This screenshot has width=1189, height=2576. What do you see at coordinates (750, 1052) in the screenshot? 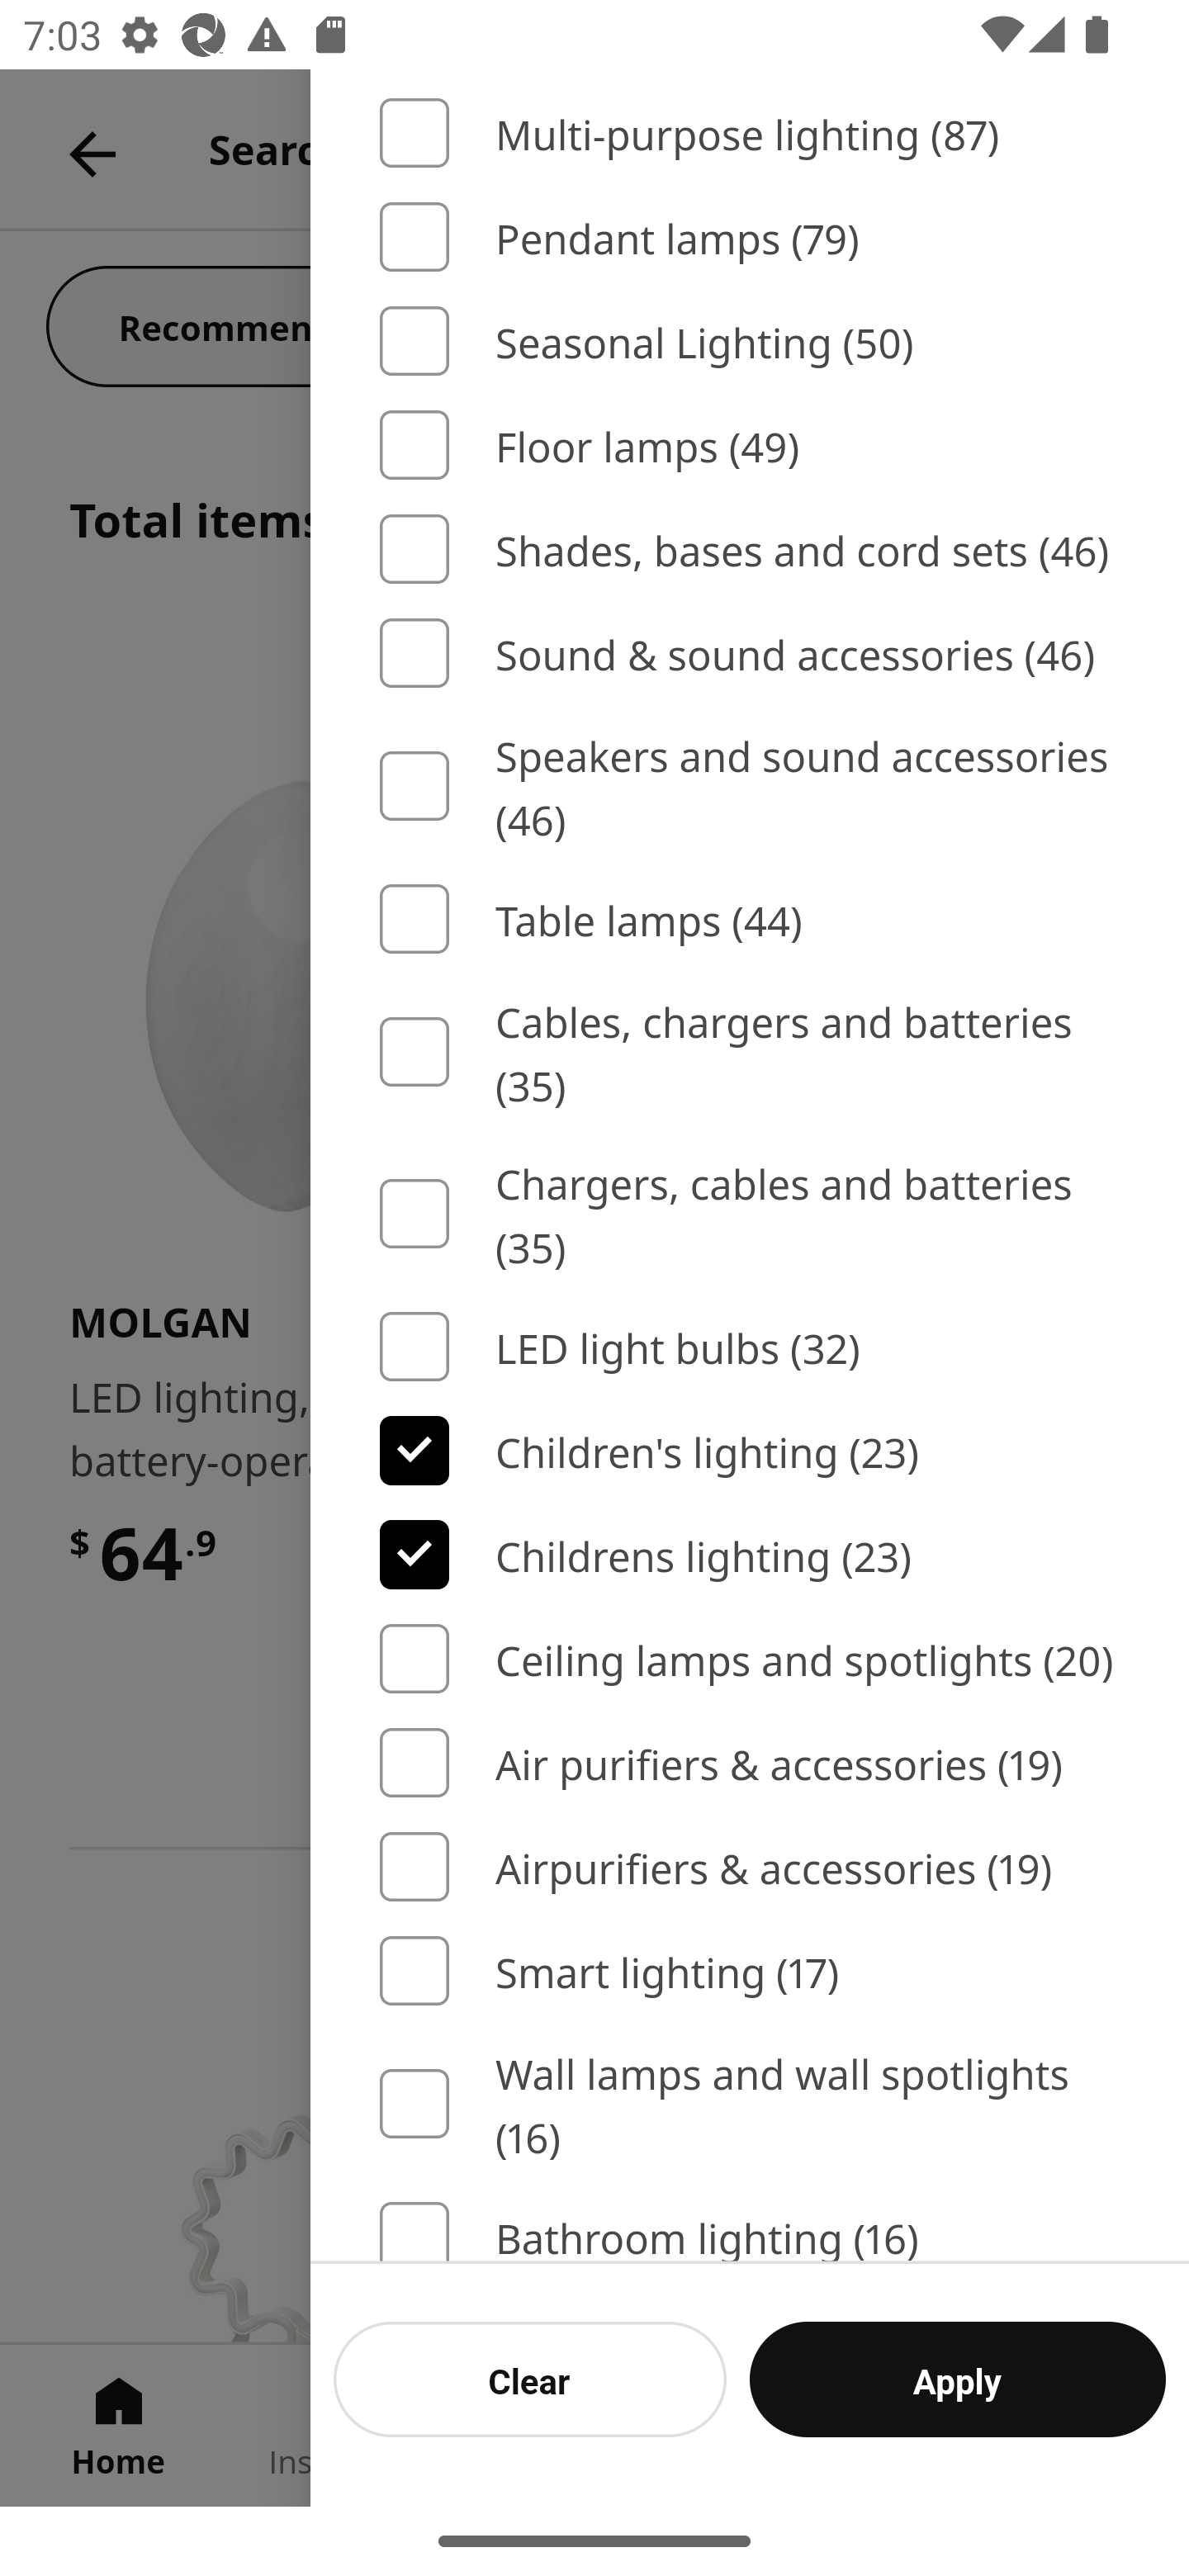
I see `Cables, chargers and batteries (35)` at bounding box center [750, 1052].